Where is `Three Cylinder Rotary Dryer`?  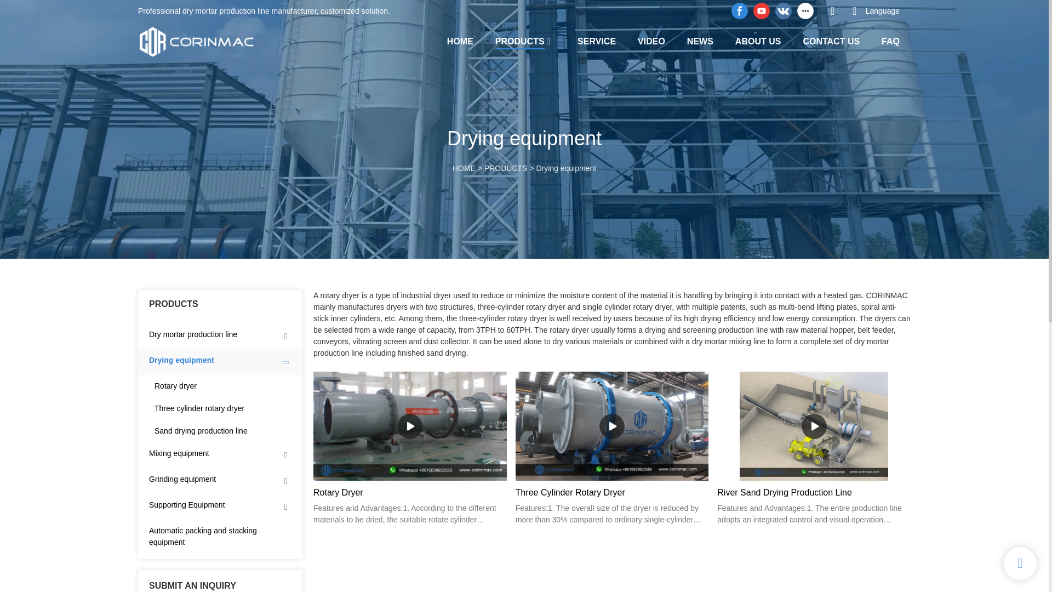 Three Cylinder Rotary Dryer is located at coordinates (612, 492).